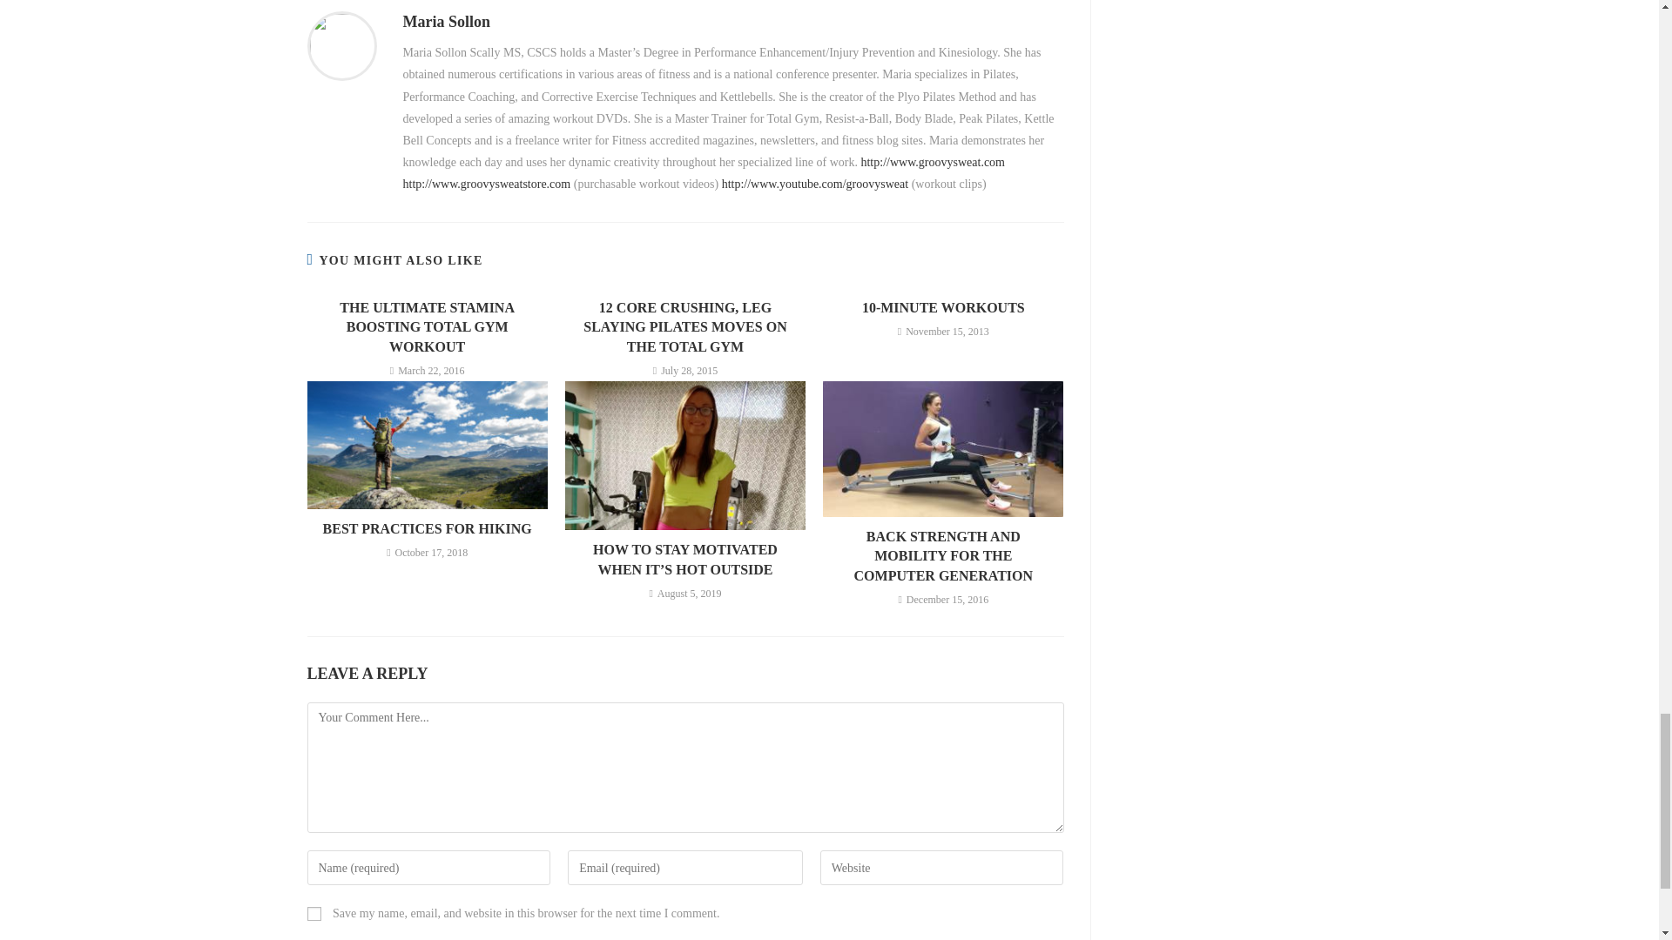  I want to click on 12 Core Crushing, Leg Slaying Pilates Moves on the Total Gym, so click(684, 327).